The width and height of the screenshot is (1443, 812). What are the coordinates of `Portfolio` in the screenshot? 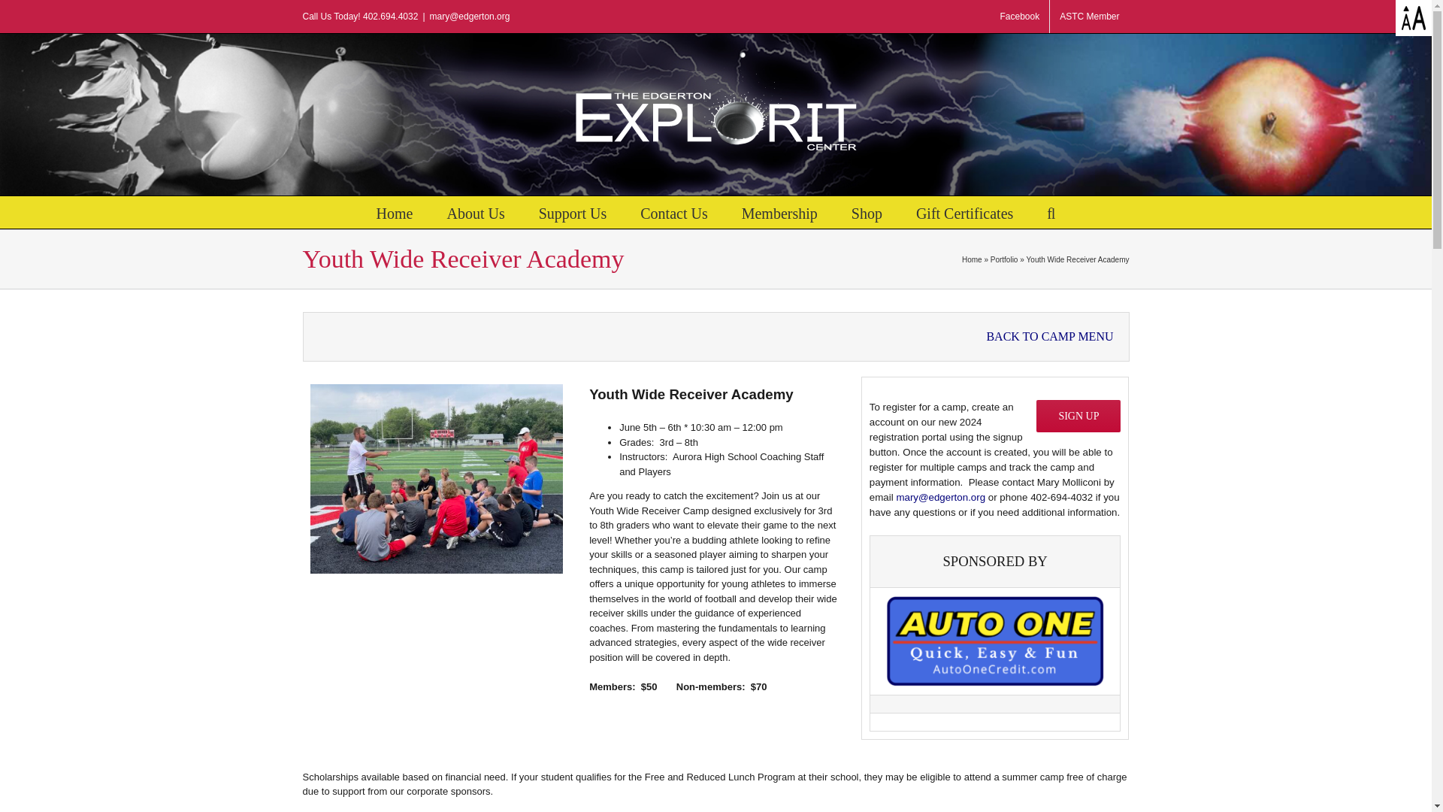 It's located at (1004, 260).